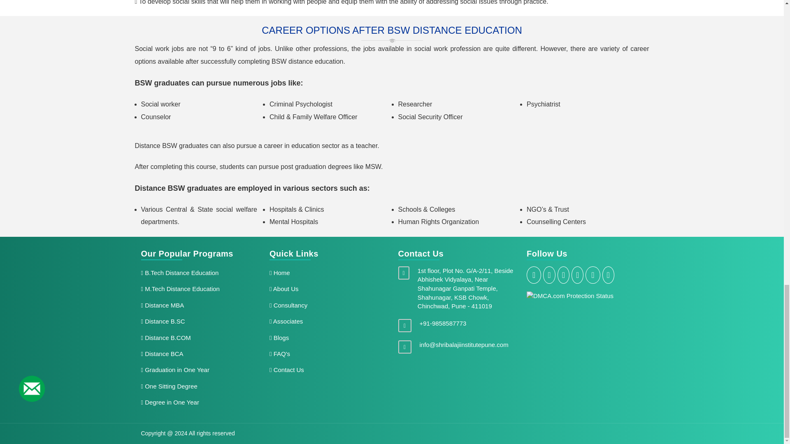 This screenshot has width=790, height=444. I want to click on Distance BCA, so click(199, 354).